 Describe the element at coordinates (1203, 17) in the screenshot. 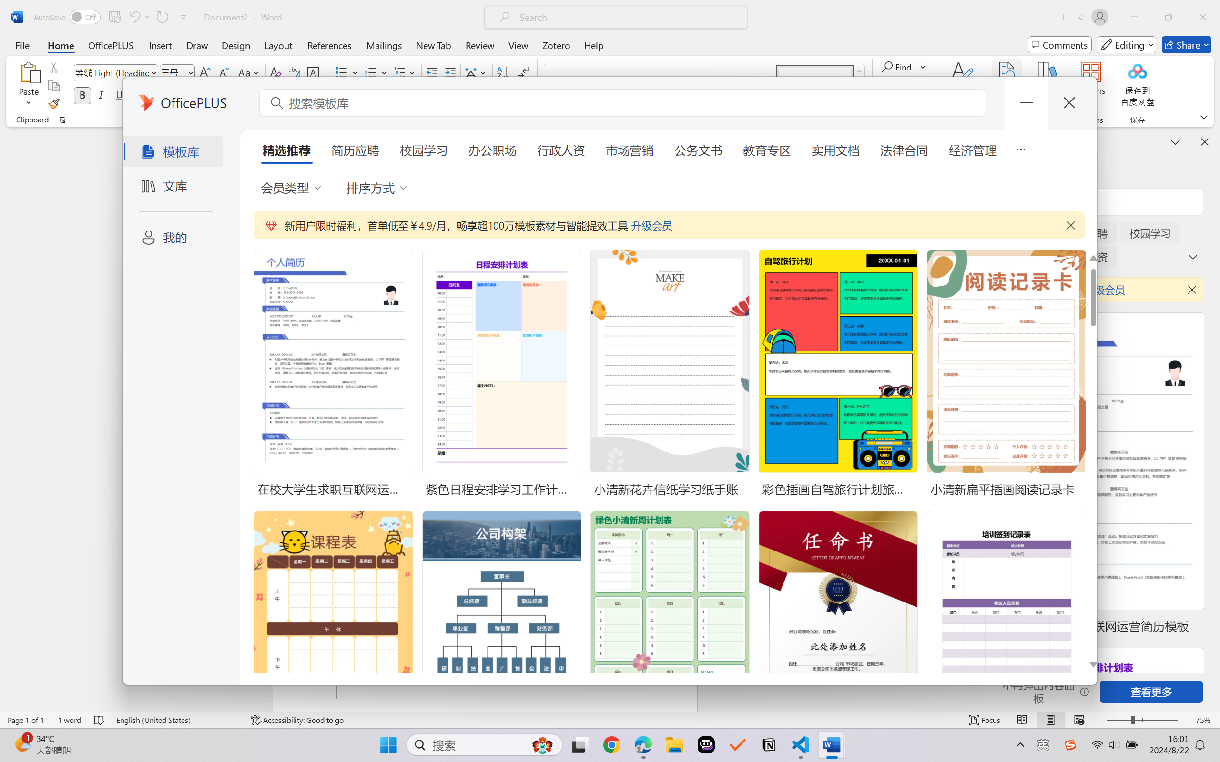

I see `Close` at that location.